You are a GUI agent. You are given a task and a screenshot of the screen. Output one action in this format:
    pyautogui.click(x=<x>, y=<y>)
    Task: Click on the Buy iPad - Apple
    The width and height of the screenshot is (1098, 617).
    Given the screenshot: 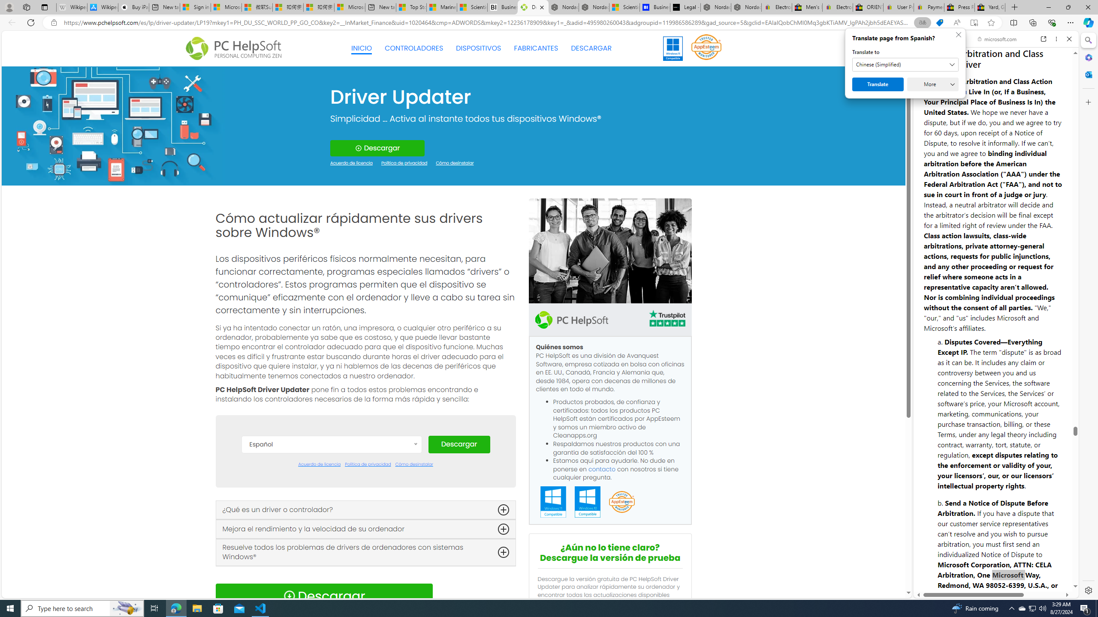 What is the action you would take?
    pyautogui.click(x=133, y=7)
    